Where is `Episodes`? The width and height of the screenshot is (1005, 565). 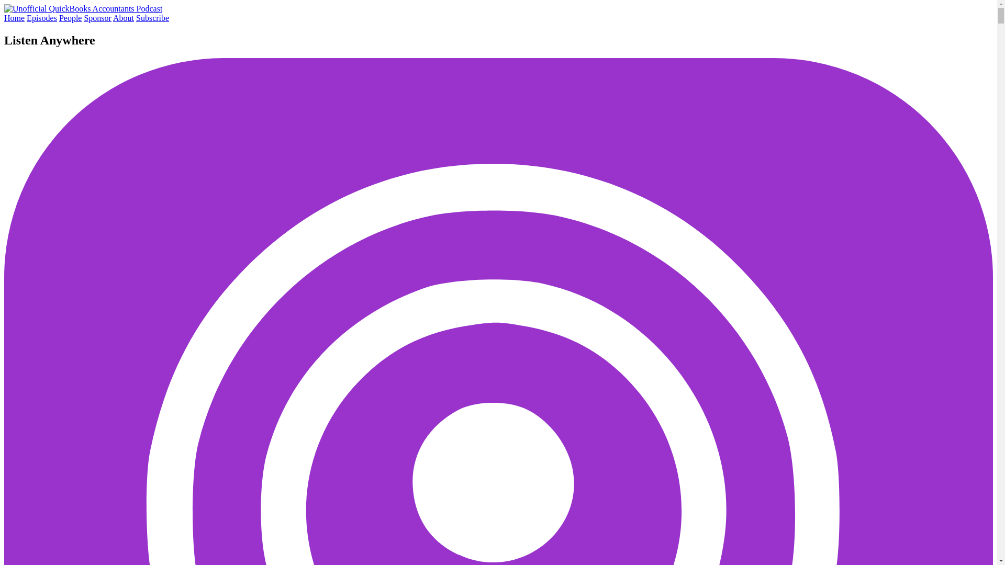 Episodes is located at coordinates (42, 18).